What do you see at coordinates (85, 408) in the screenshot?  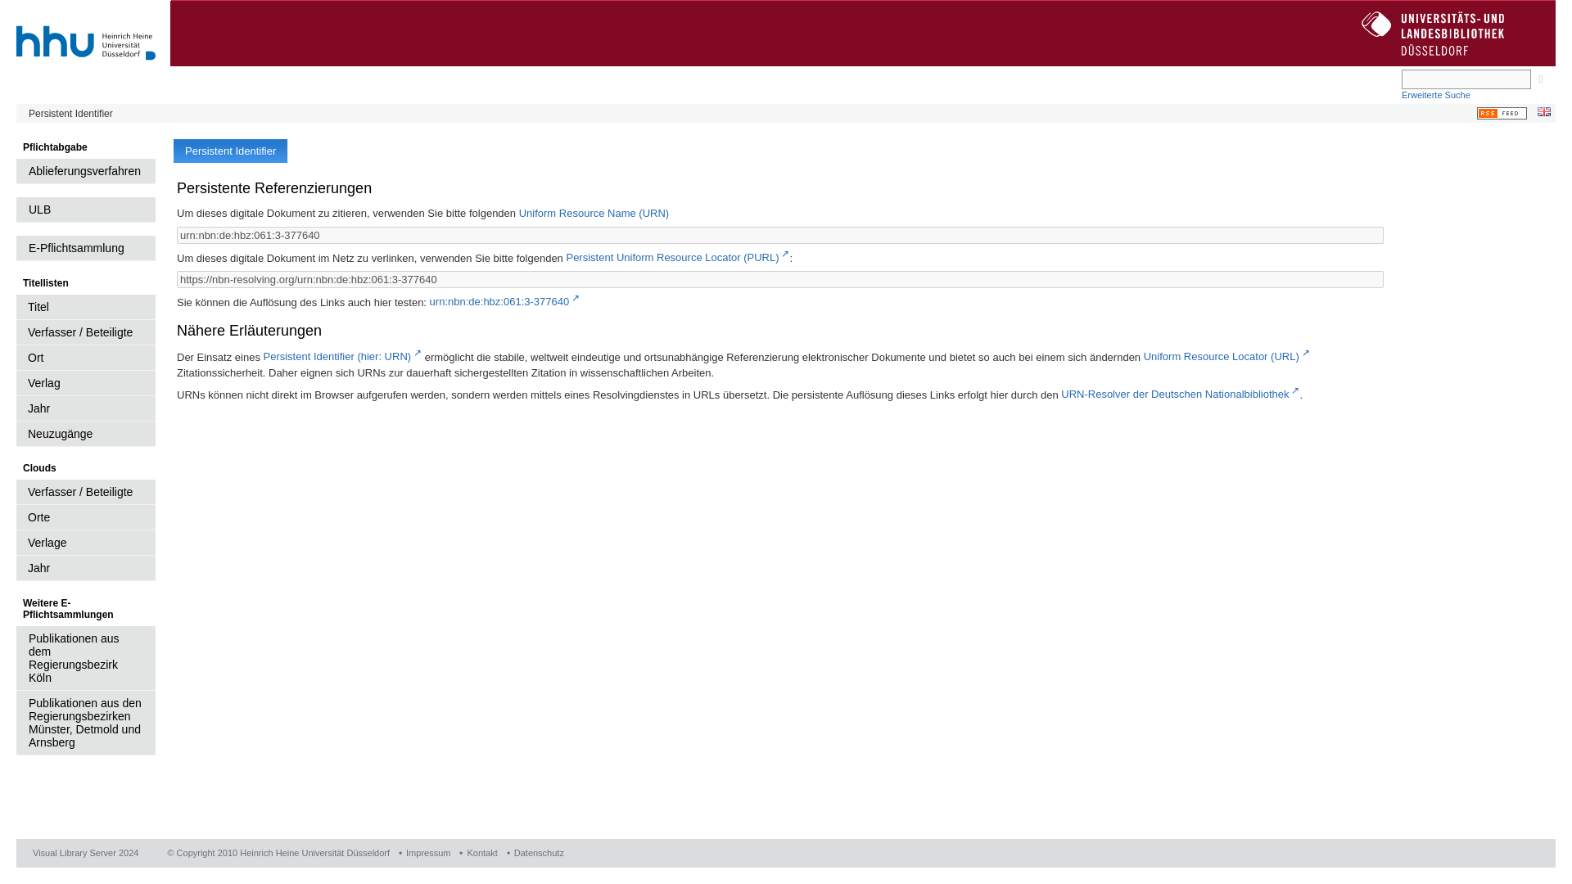 I see `Jahr` at bounding box center [85, 408].